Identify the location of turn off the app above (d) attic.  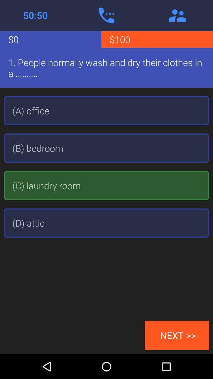
(106, 186).